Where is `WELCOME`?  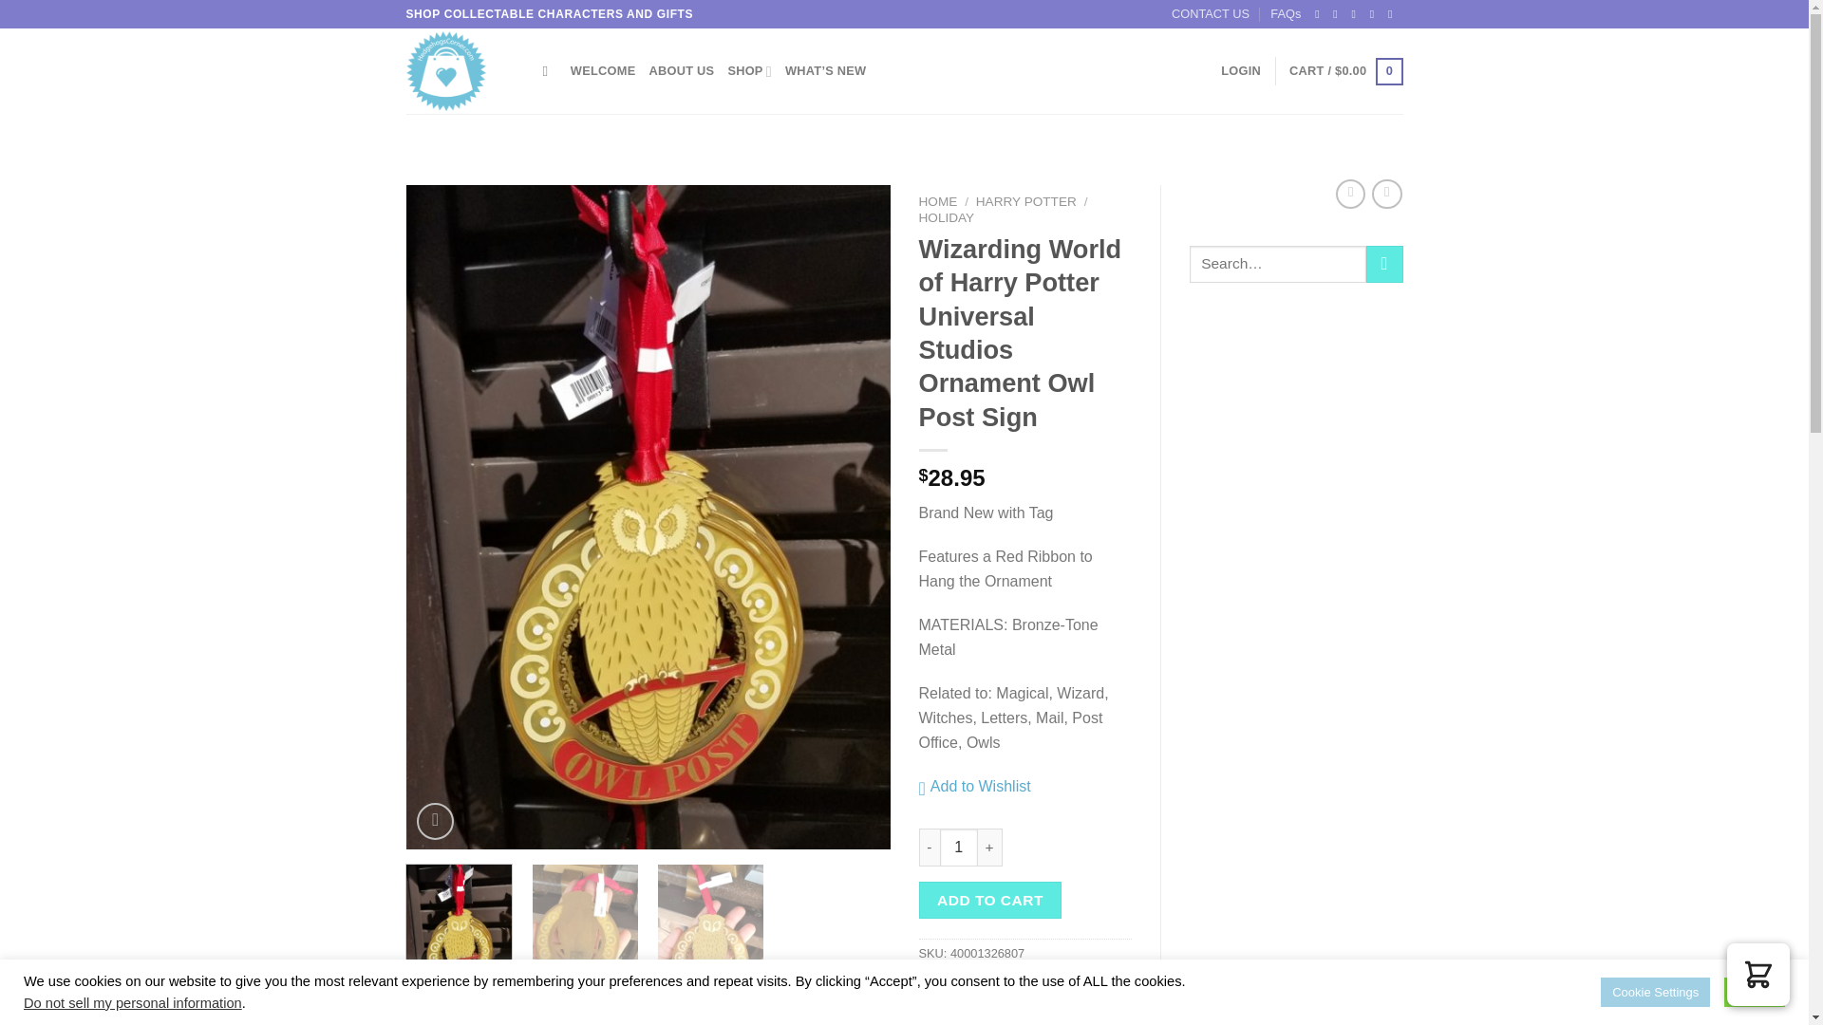 WELCOME is located at coordinates (603, 71).